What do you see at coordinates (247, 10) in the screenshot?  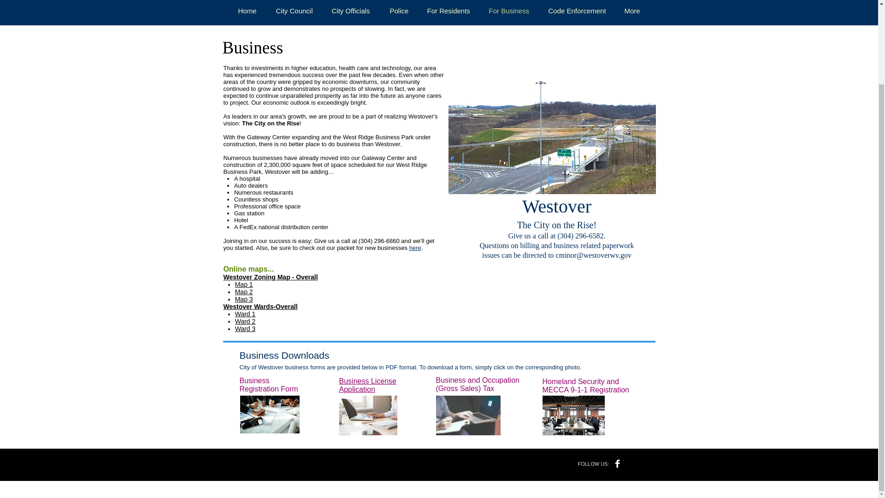 I see `Home` at bounding box center [247, 10].